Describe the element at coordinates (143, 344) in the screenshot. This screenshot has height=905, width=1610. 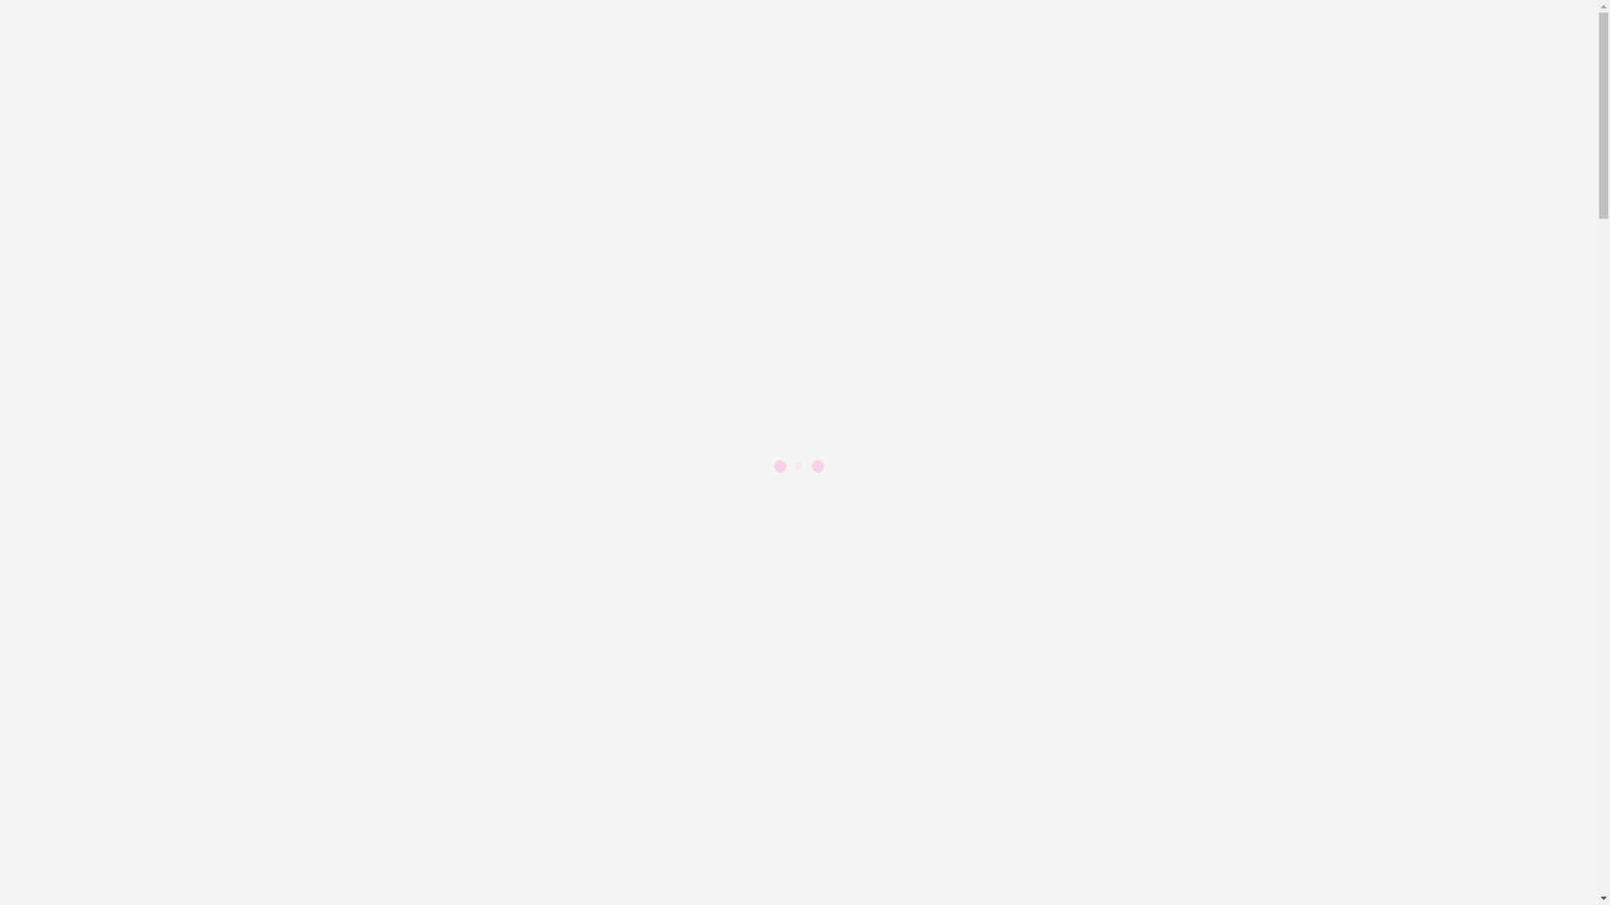
I see `Agenda / Saison musicale` at that location.